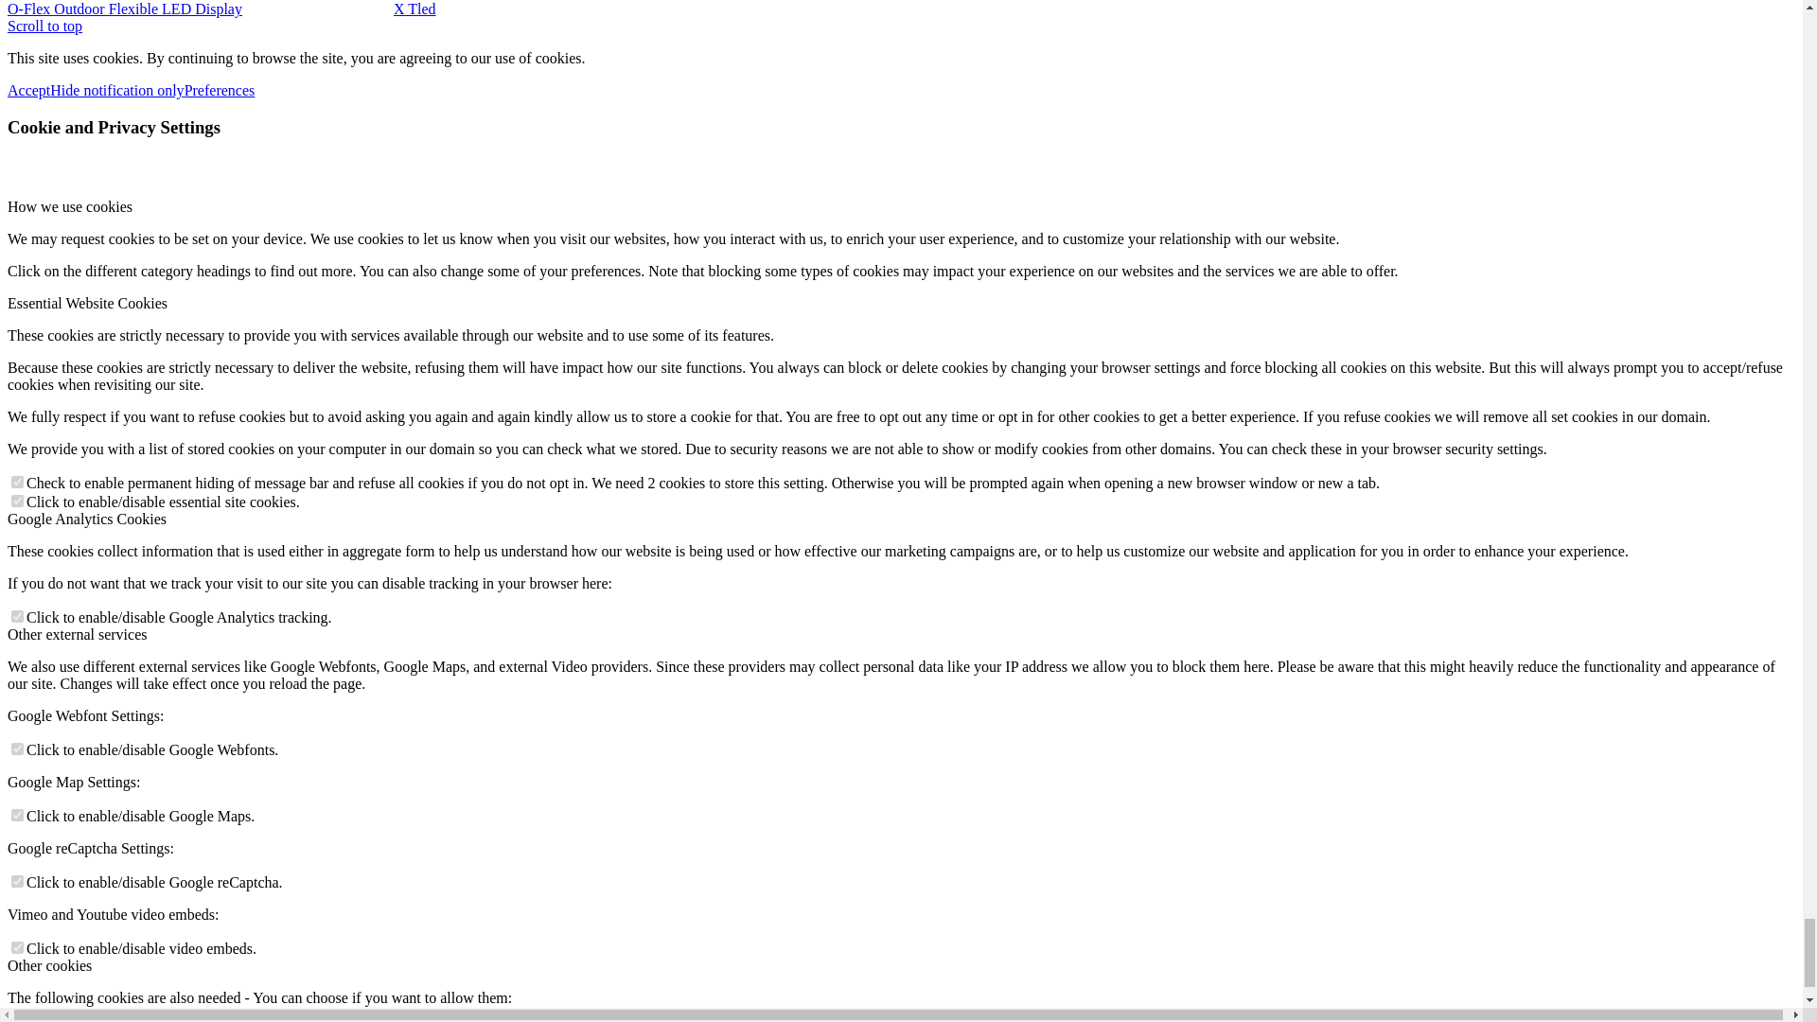  Describe the element at coordinates (17, 483) in the screenshot. I see `on` at that location.